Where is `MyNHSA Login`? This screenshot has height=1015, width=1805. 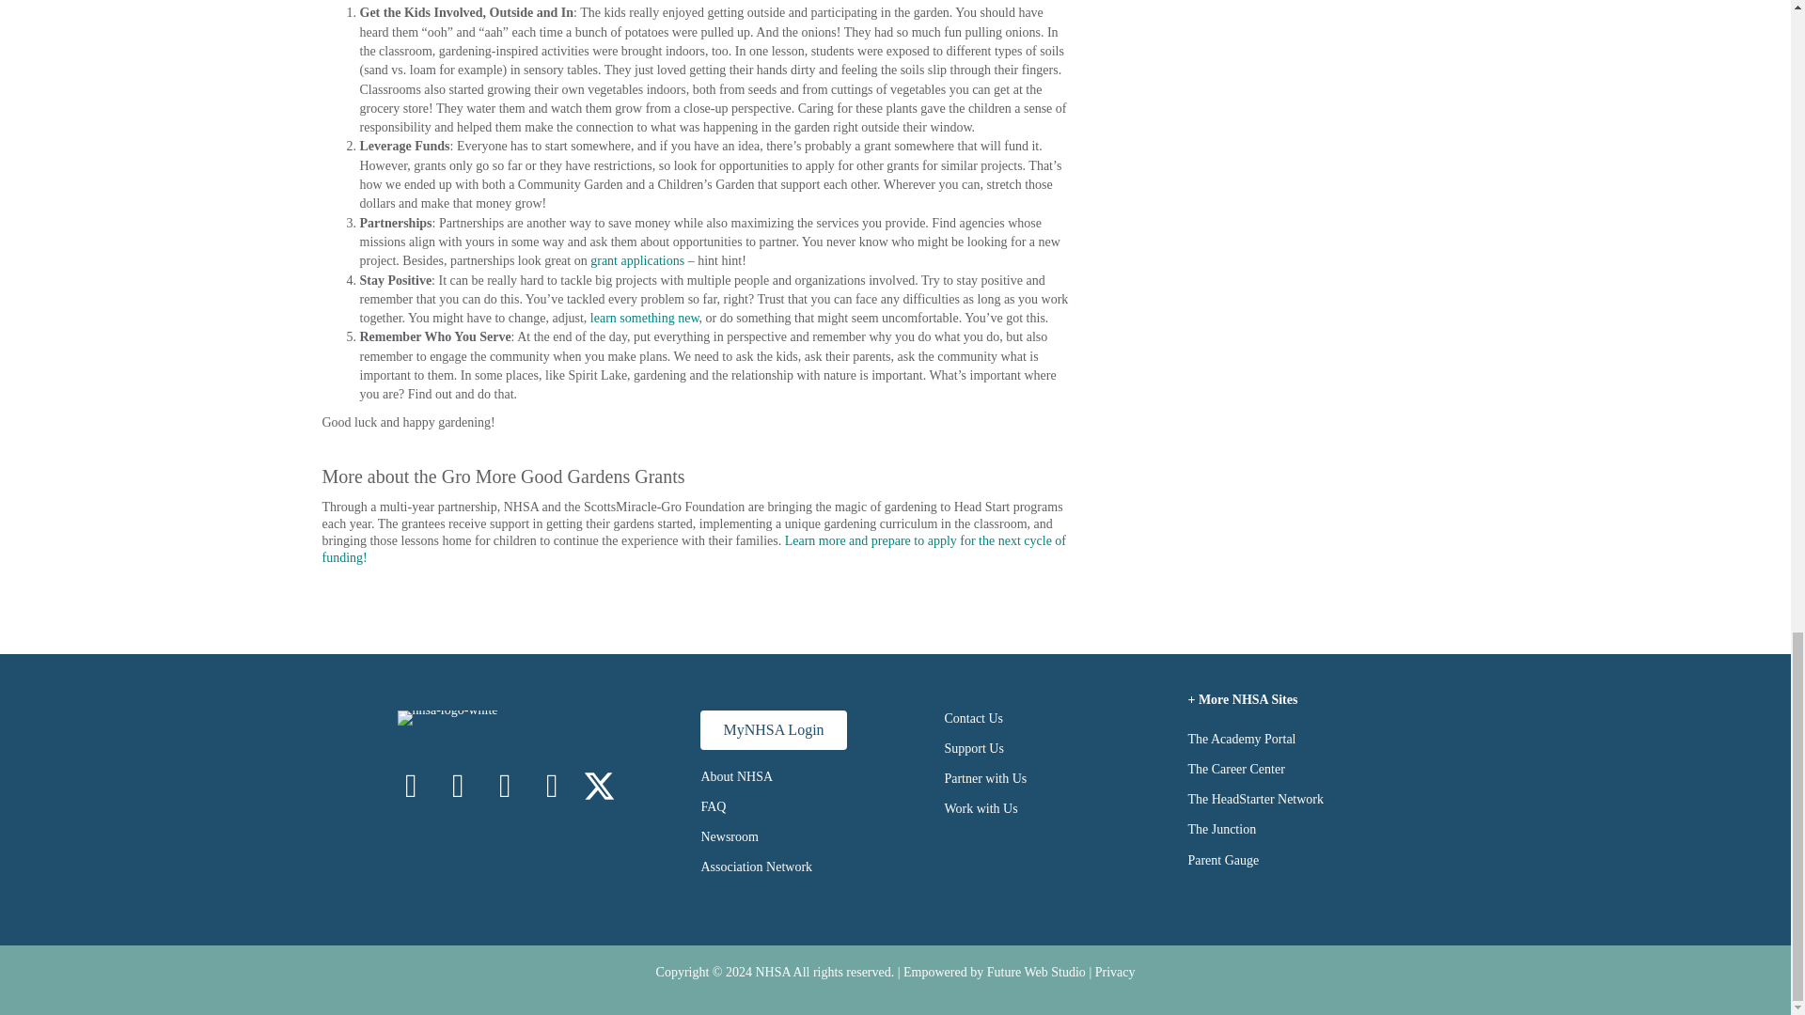 MyNHSA Login is located at coordinates (773, 730).